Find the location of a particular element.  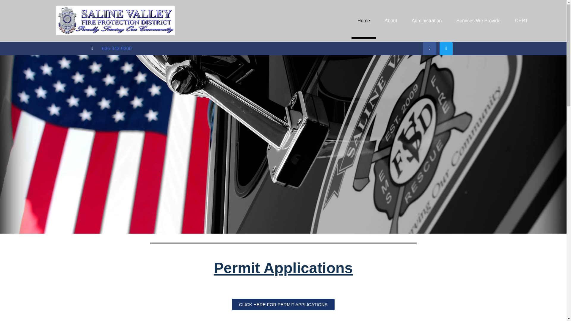

CLICK HERE FOR PERMIT APPLICATIONS is located at coordinates (283, 304).